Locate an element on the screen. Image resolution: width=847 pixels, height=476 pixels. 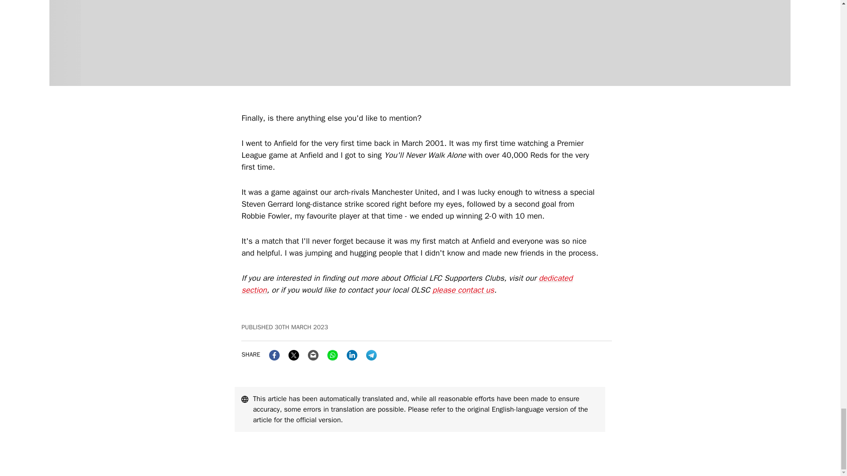
Facebook is located at coordinates (274, 355).